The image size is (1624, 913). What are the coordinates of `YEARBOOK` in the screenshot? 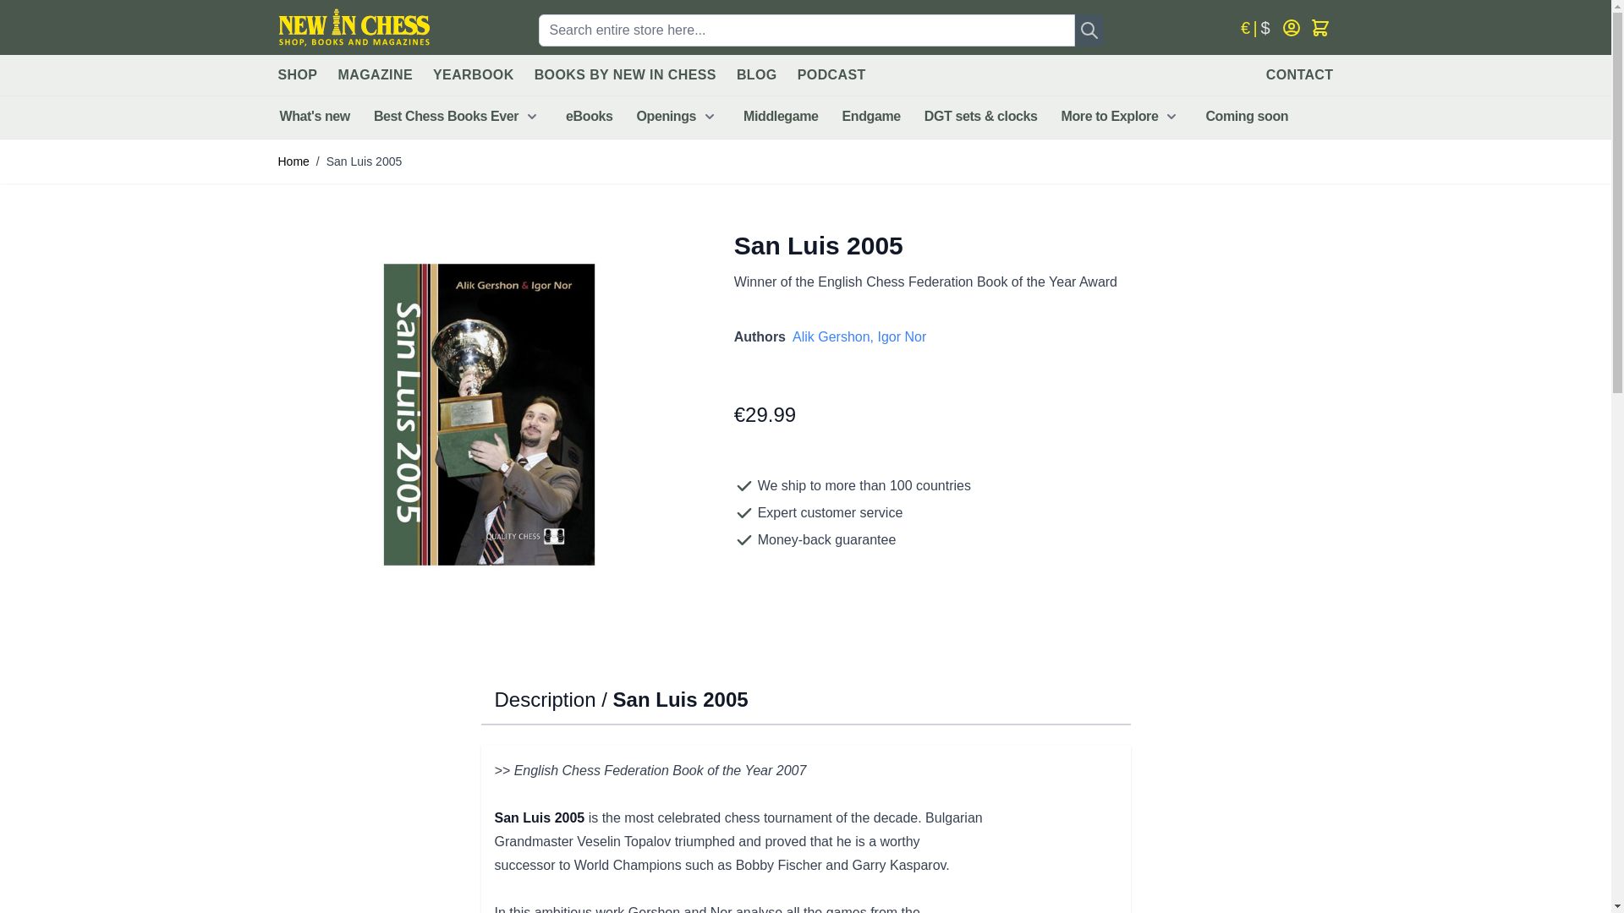 It's located at (474, 74).